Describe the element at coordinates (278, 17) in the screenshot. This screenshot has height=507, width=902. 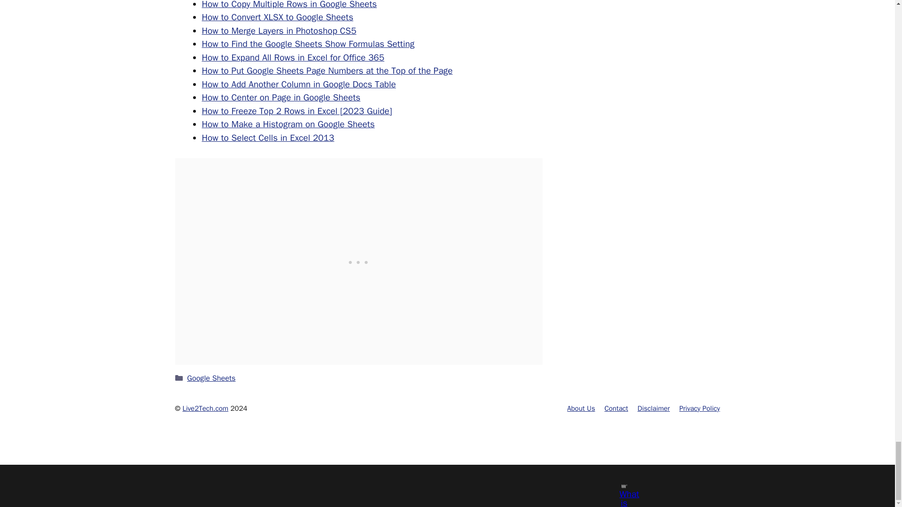
I see `How to Convert XLSX to Google Sheets` at that location.